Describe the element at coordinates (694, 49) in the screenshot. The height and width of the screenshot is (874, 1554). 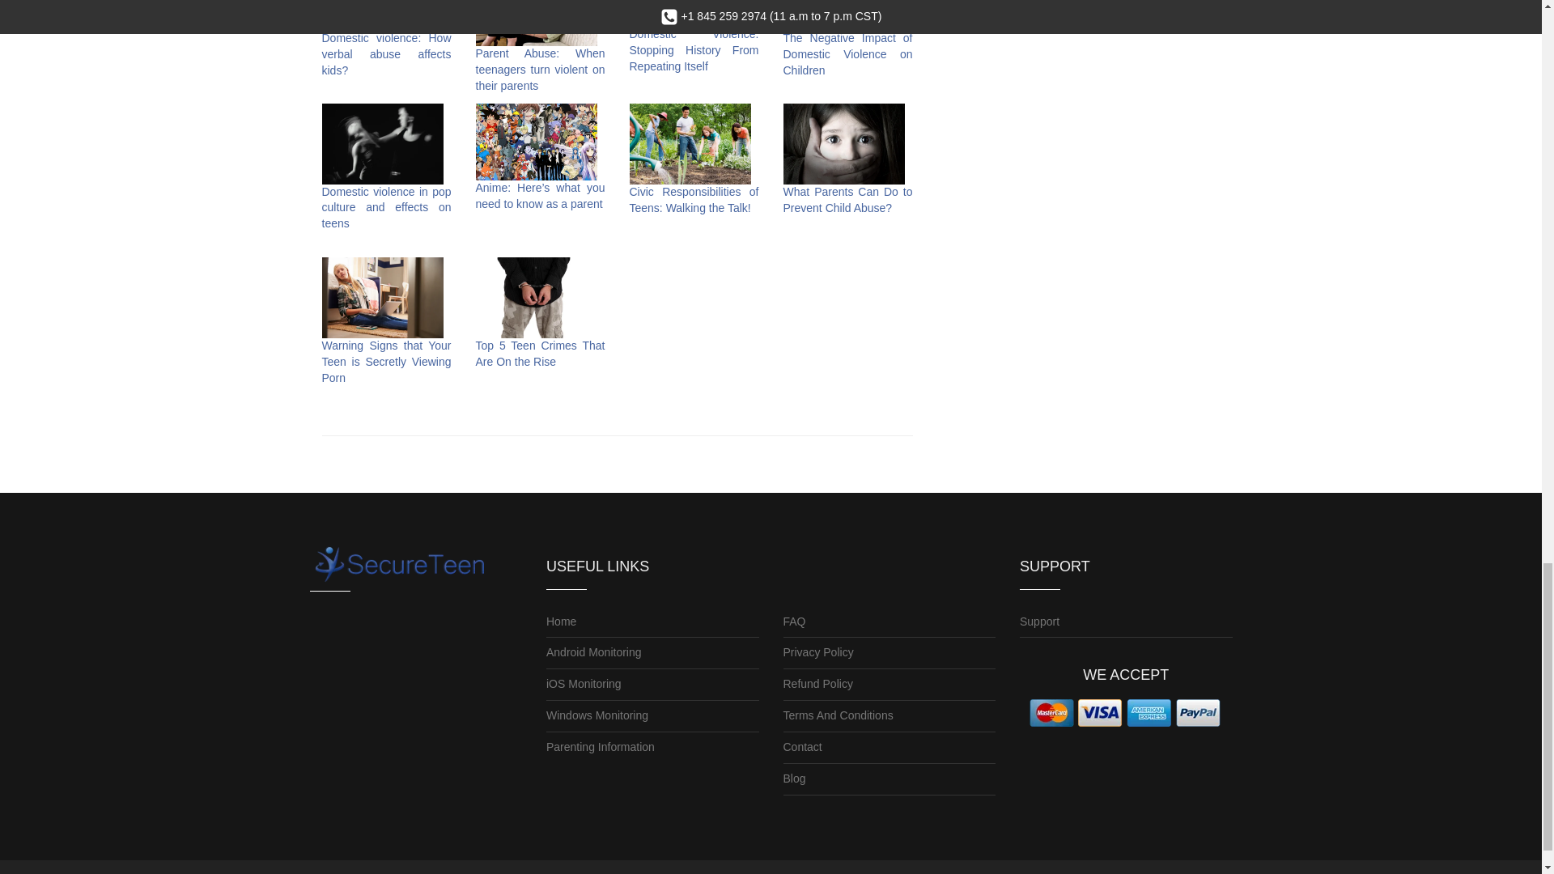
I see `Domestic Violence: Stopping History From Repeating Itself` at that location.